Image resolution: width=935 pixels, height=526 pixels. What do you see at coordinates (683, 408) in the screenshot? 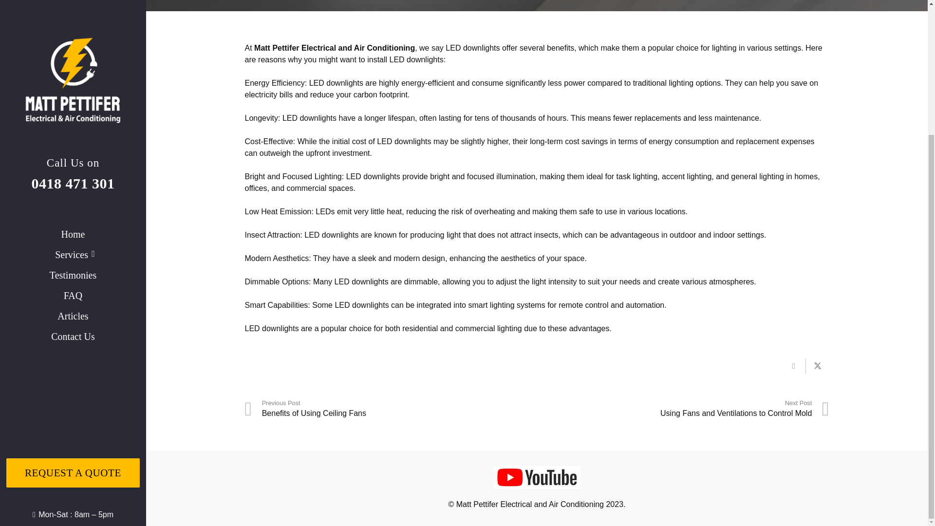
I see `FAQ` at bounding box center [683, 408].